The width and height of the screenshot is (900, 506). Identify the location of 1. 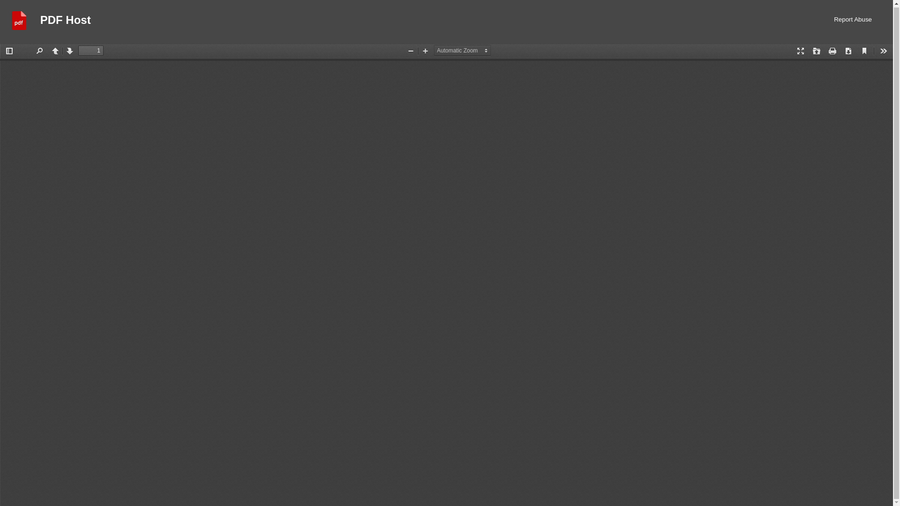
(91, 51).